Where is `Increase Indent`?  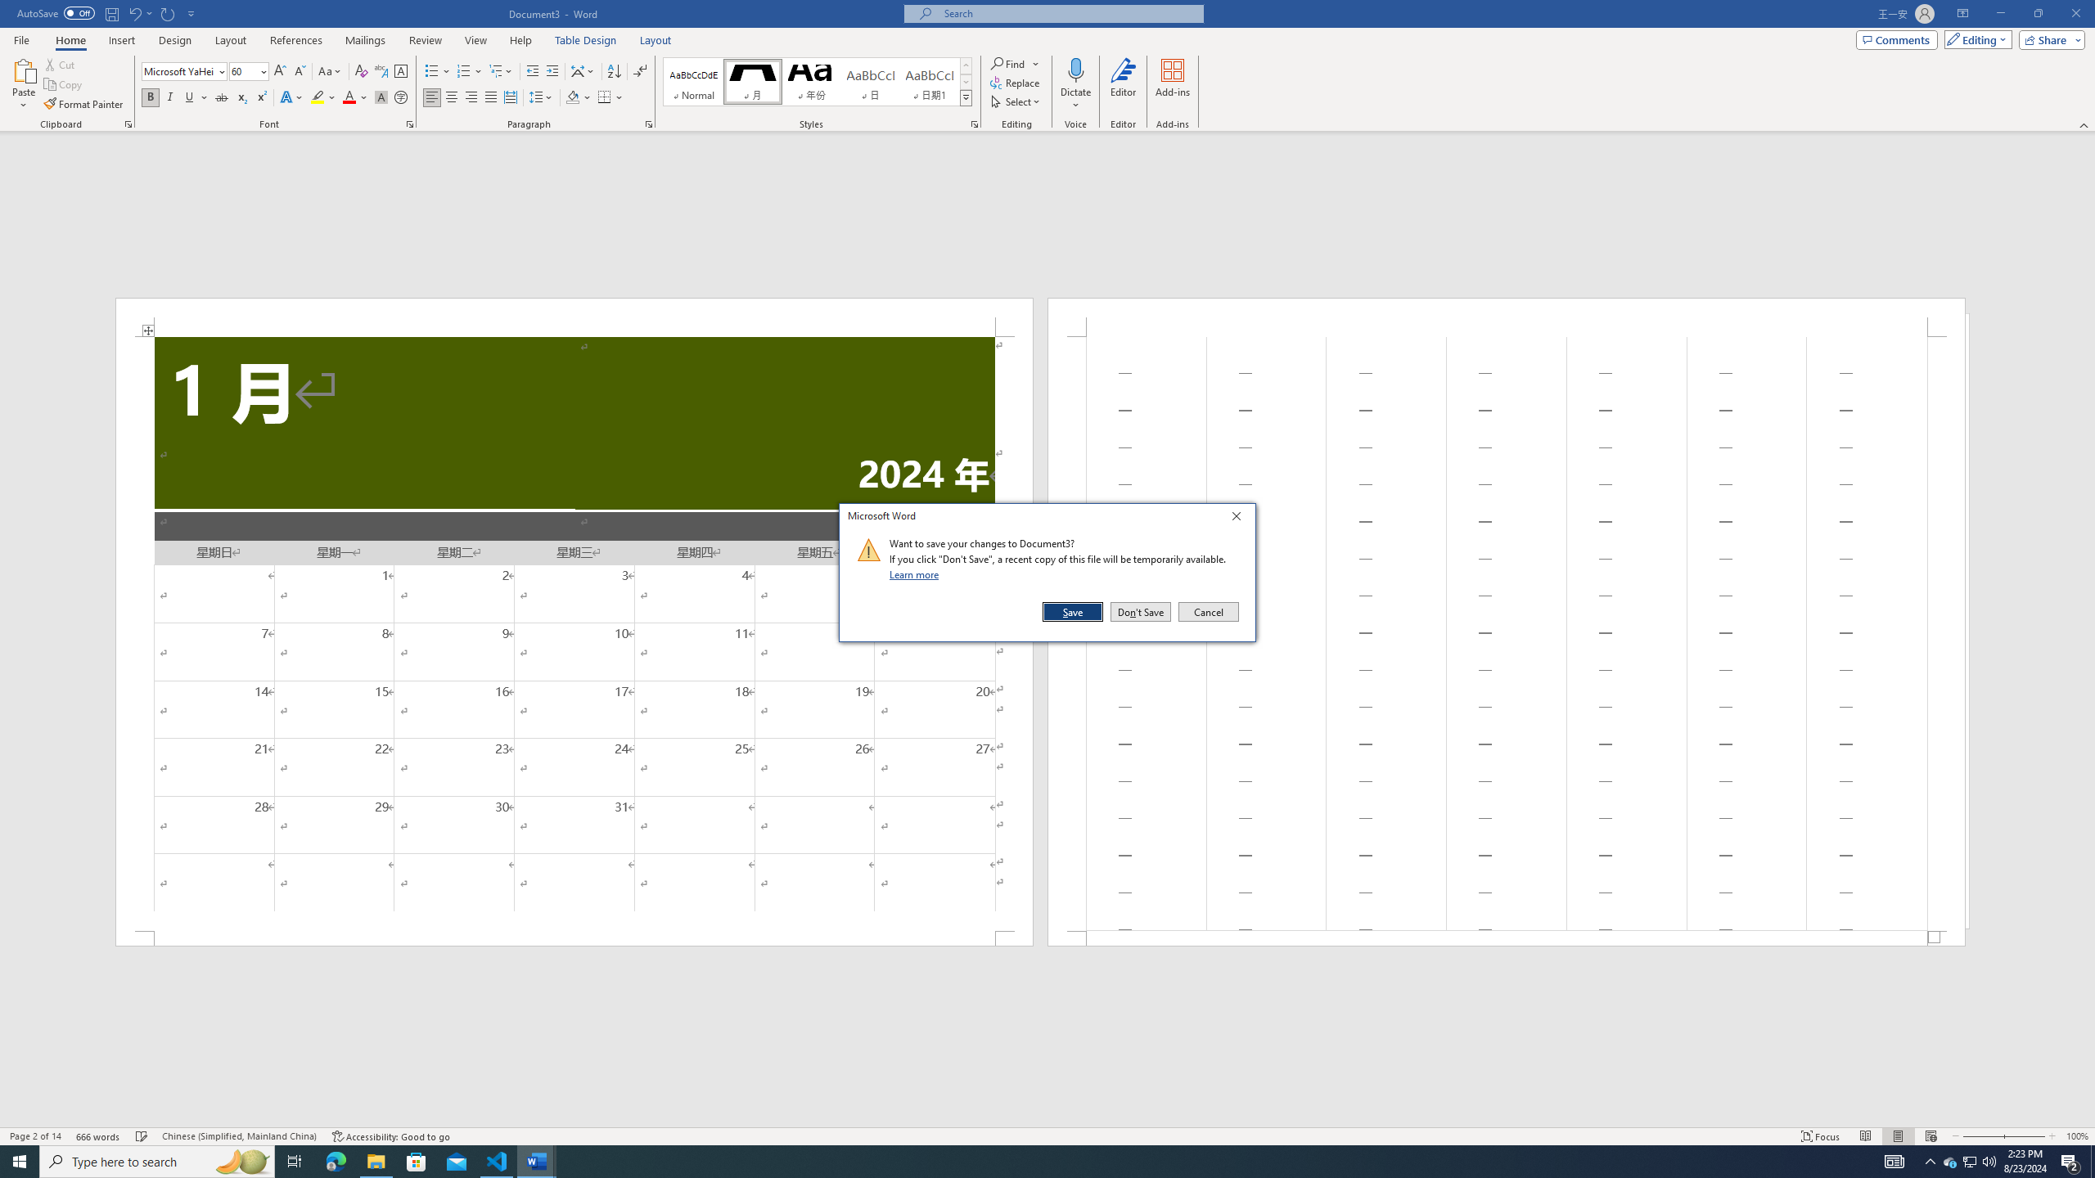 Increase Indent is located at coordinates (552, 72).